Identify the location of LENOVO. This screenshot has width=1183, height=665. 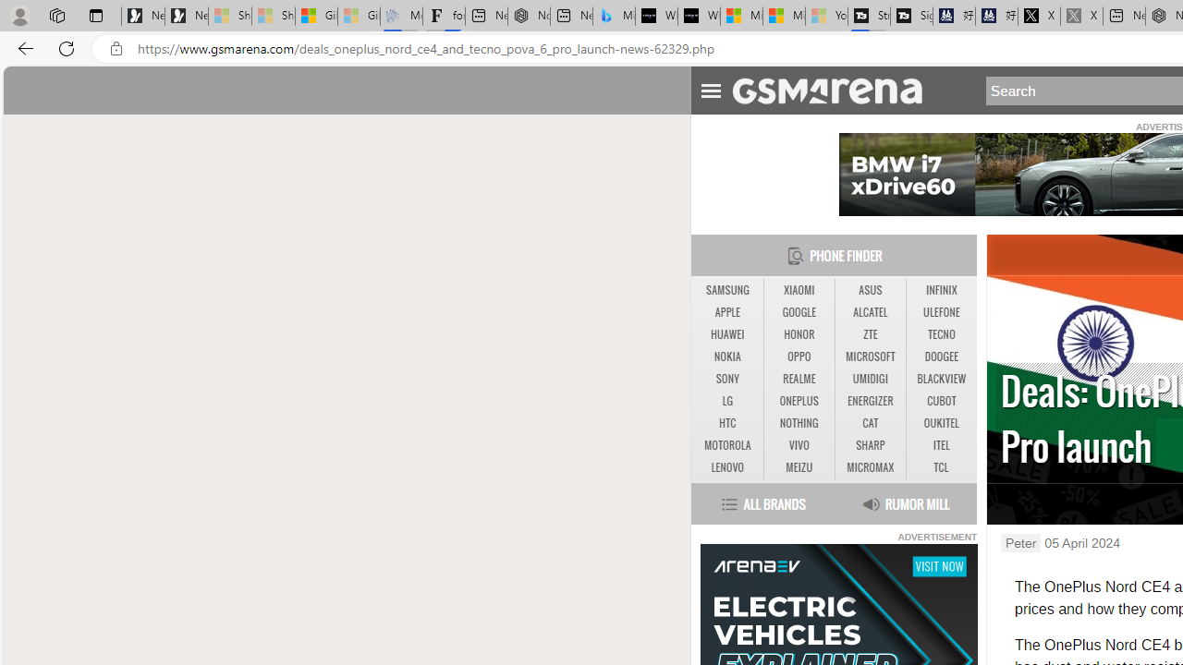
(726, 467).